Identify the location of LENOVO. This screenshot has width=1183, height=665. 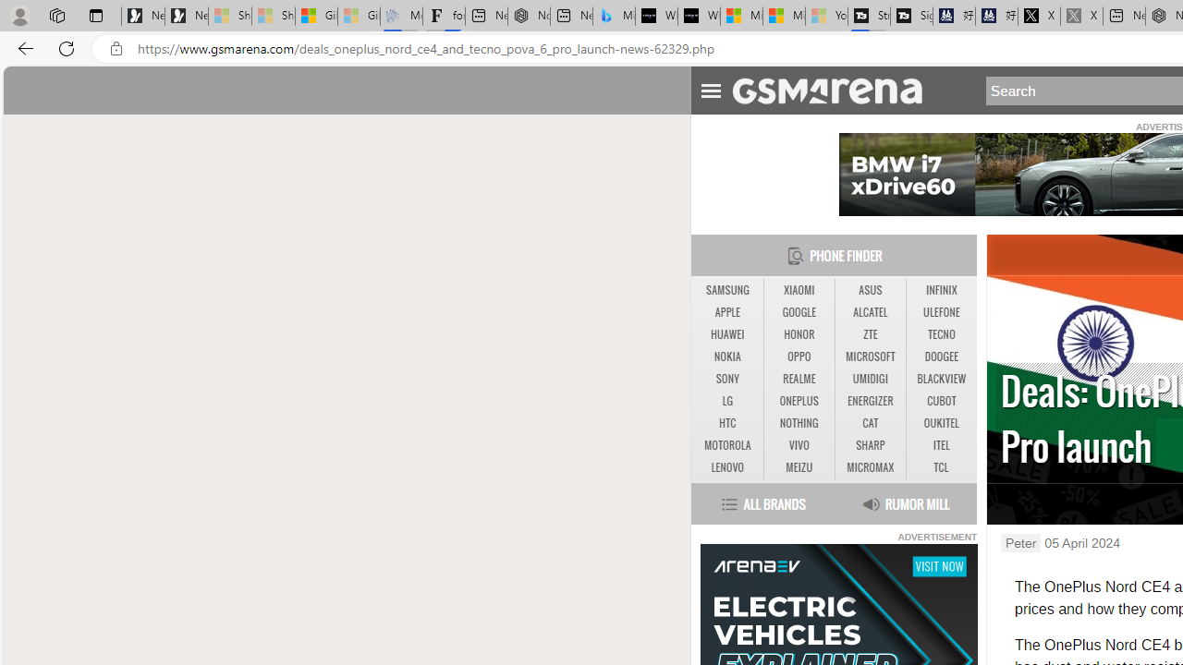
(726, 467).